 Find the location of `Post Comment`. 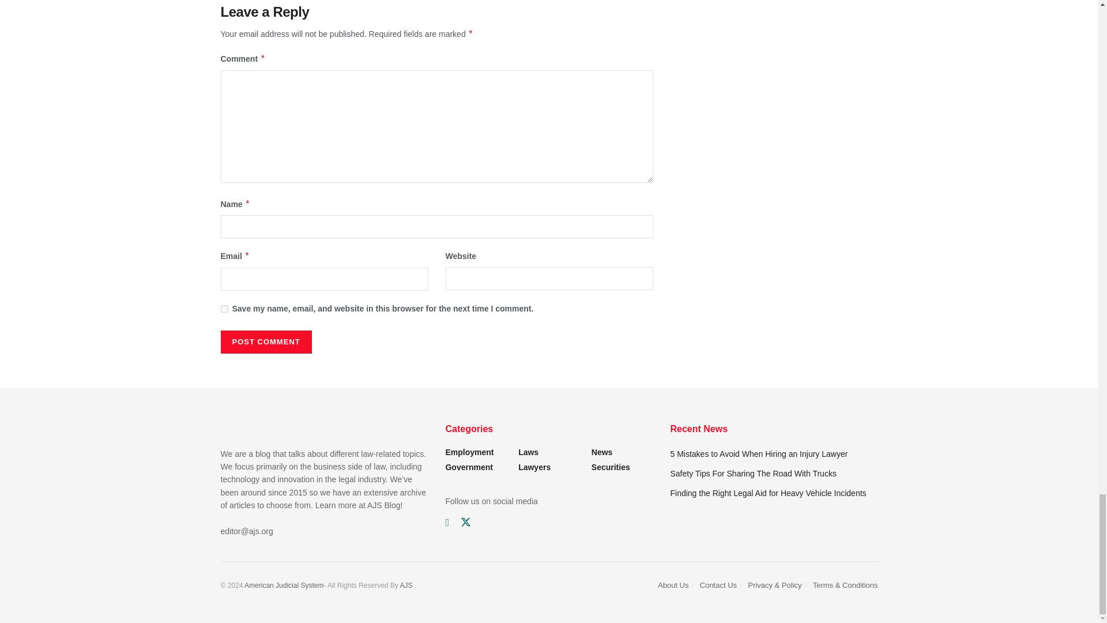

Post Comment is located at coordinates (265, 342).